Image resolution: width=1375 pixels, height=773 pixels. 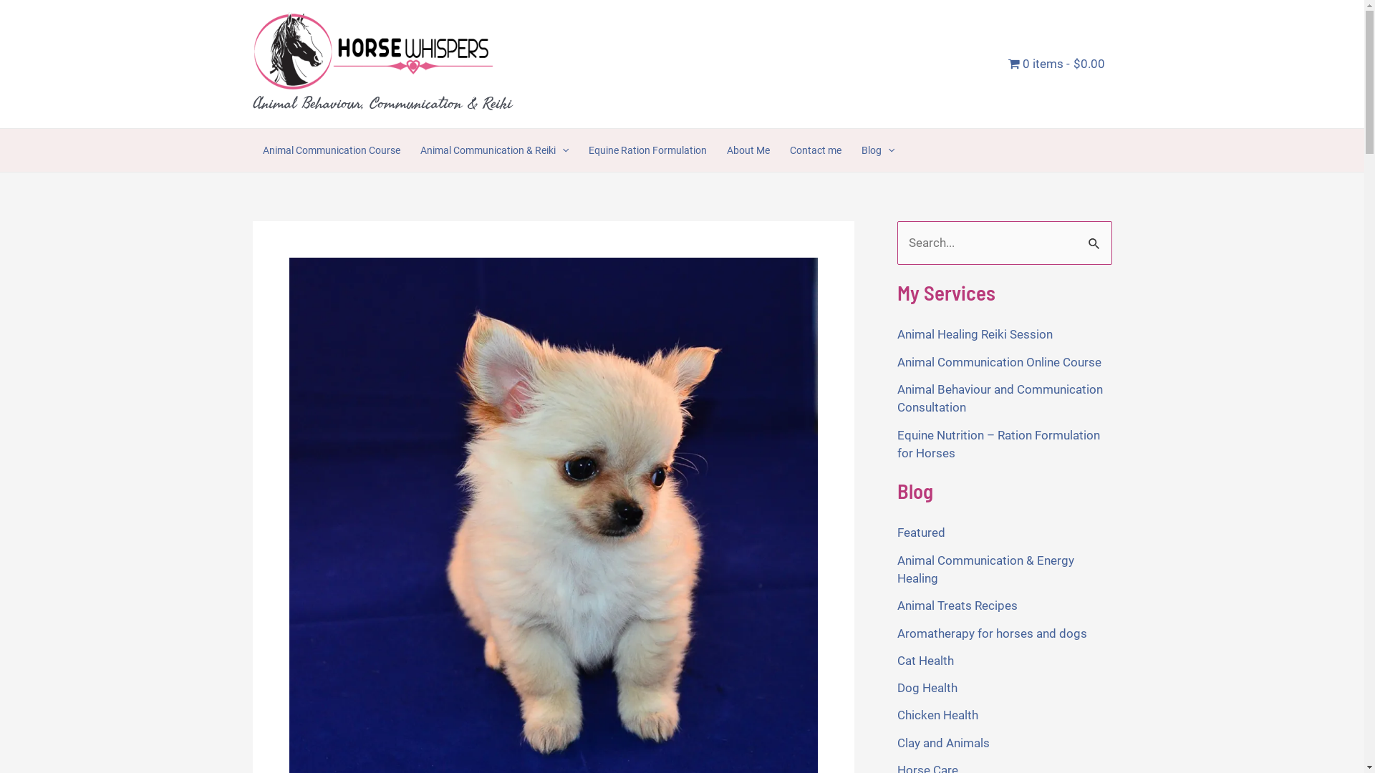 I want to click on Chicken Health, so click(x=937, y=715).